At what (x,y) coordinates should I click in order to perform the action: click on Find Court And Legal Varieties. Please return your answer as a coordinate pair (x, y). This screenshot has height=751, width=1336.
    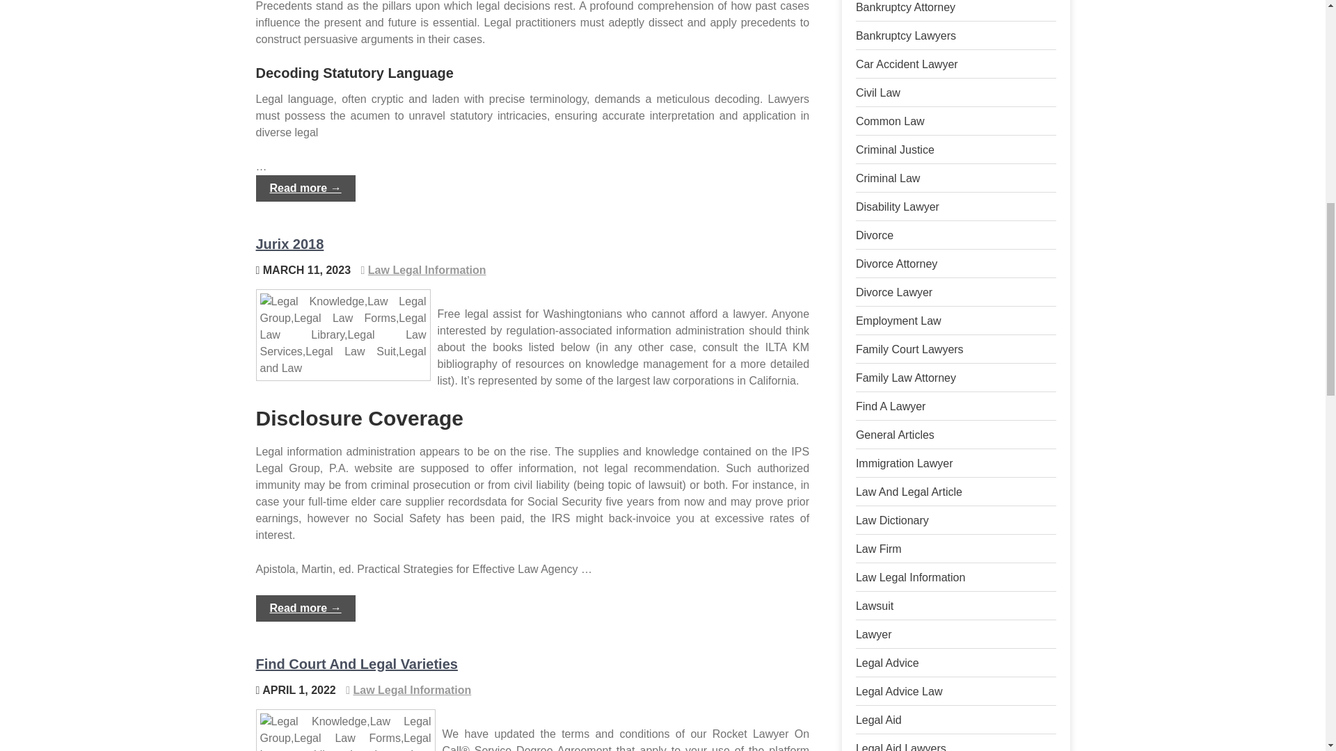
    Looking at the image, I should click on (357, 663).